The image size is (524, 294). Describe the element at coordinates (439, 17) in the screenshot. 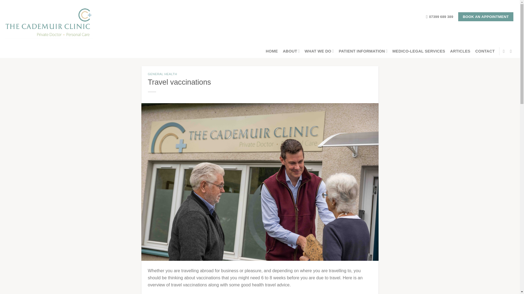

I see `07399 689 389` at that location.